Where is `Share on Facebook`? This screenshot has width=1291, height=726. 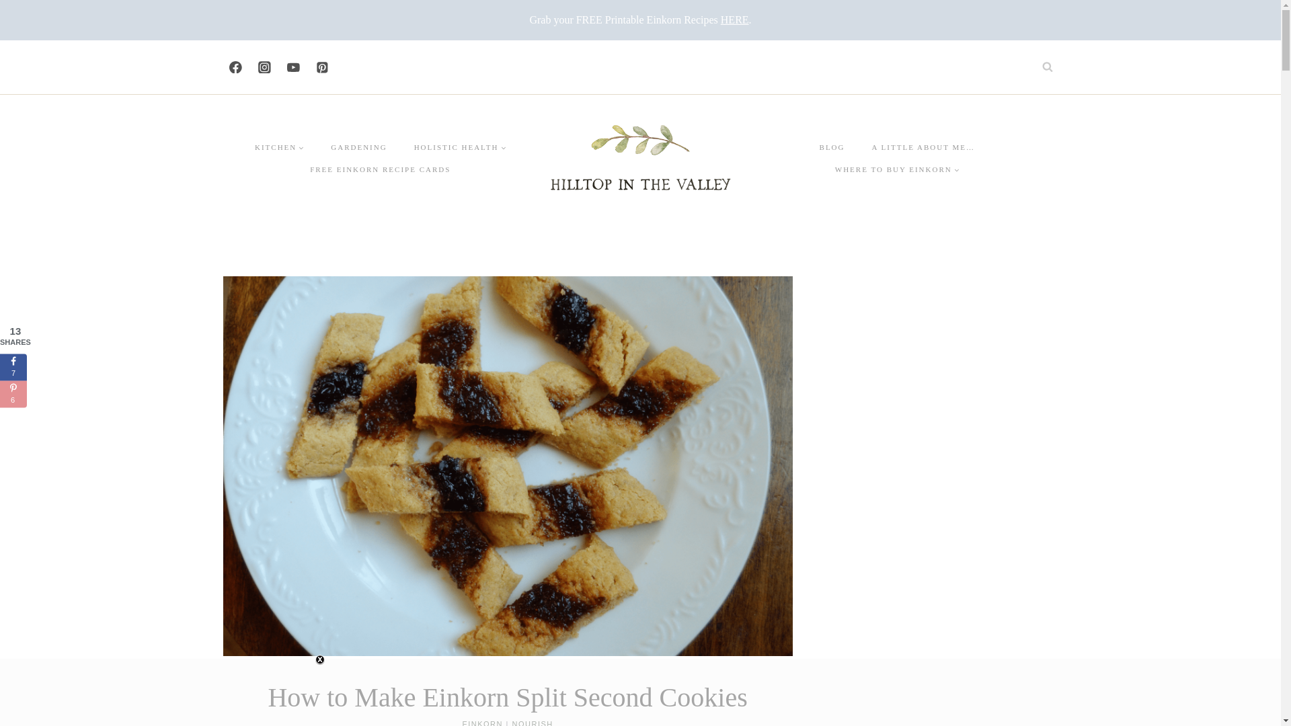
Share on Facebook is located at coordinates (13, 366).